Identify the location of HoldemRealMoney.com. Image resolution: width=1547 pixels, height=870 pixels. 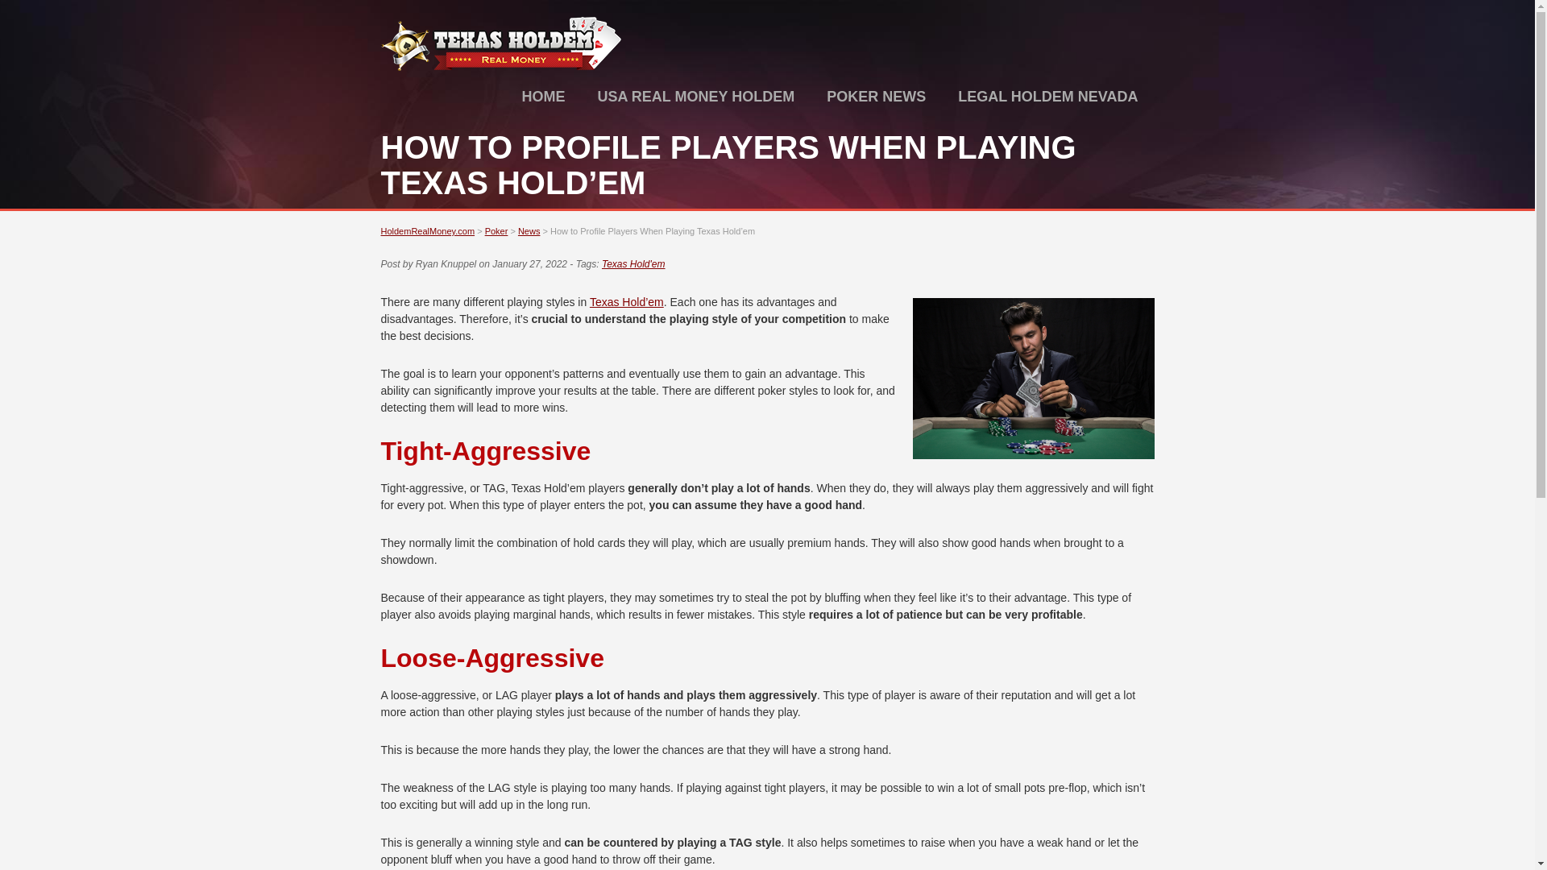
(501, 68).